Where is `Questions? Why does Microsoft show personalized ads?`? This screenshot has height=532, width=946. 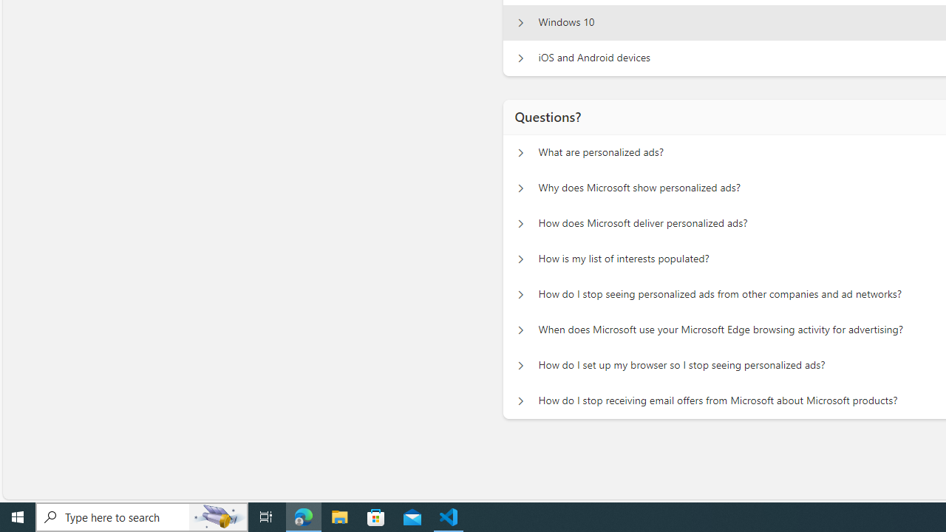
Questions? Why does Microsoft show personalized ads? is located at coordinates (520, 188).